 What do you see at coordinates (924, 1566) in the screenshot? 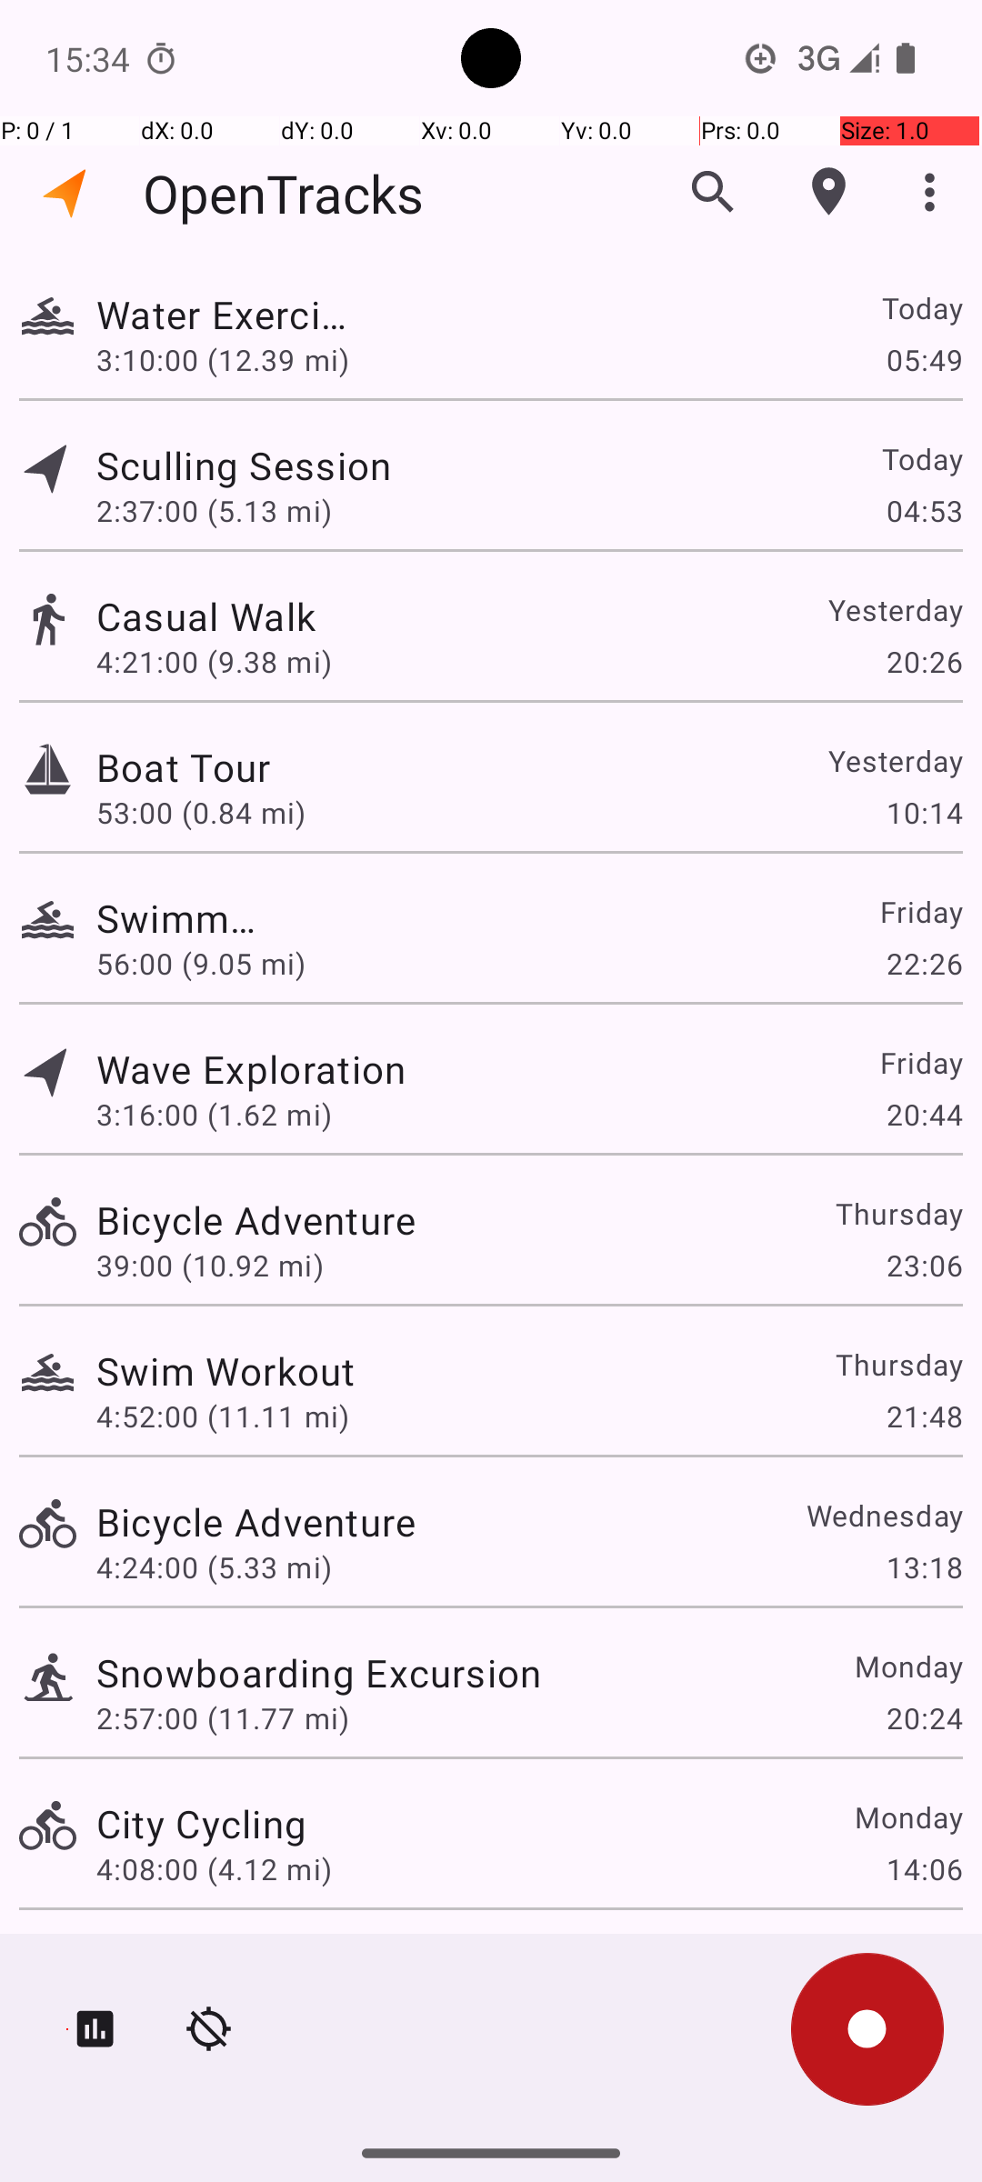
I see `13:18` at bounding box center [924, 1566].